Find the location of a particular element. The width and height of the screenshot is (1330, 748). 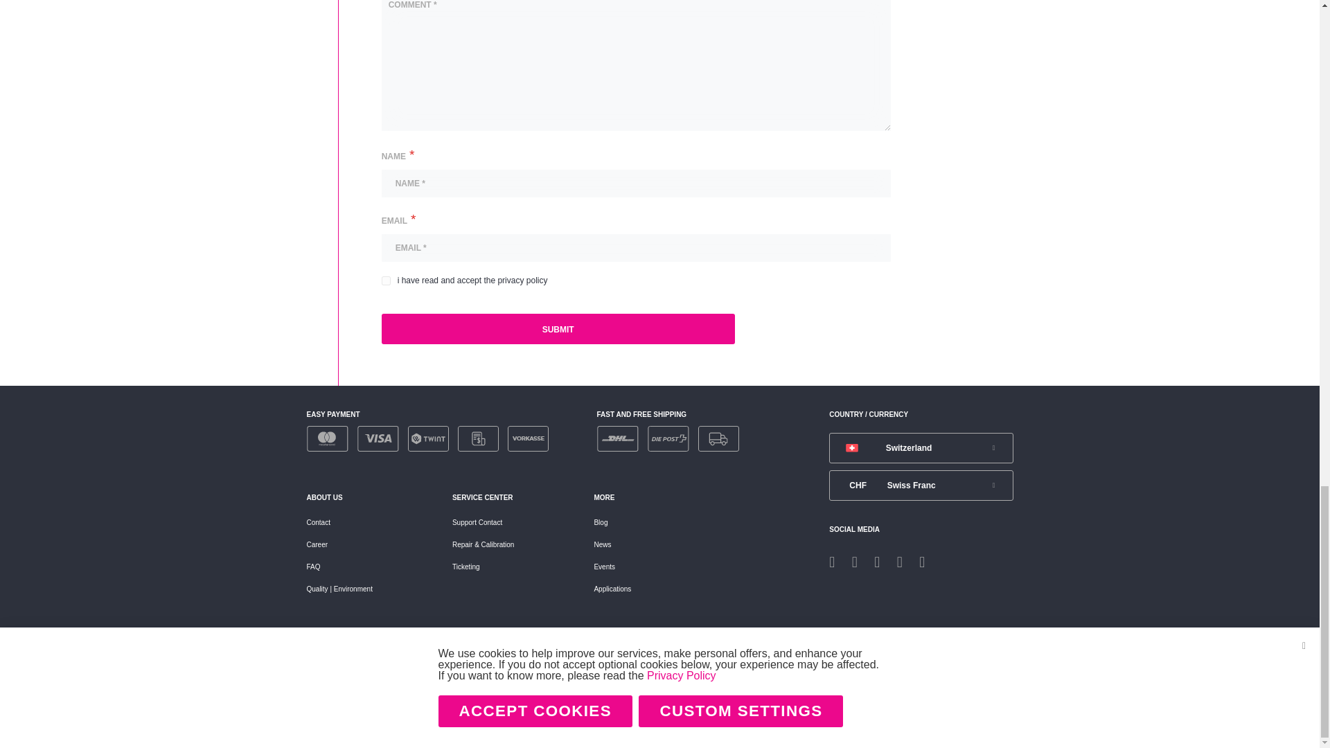

Submit is located at coordinates (558, 328).